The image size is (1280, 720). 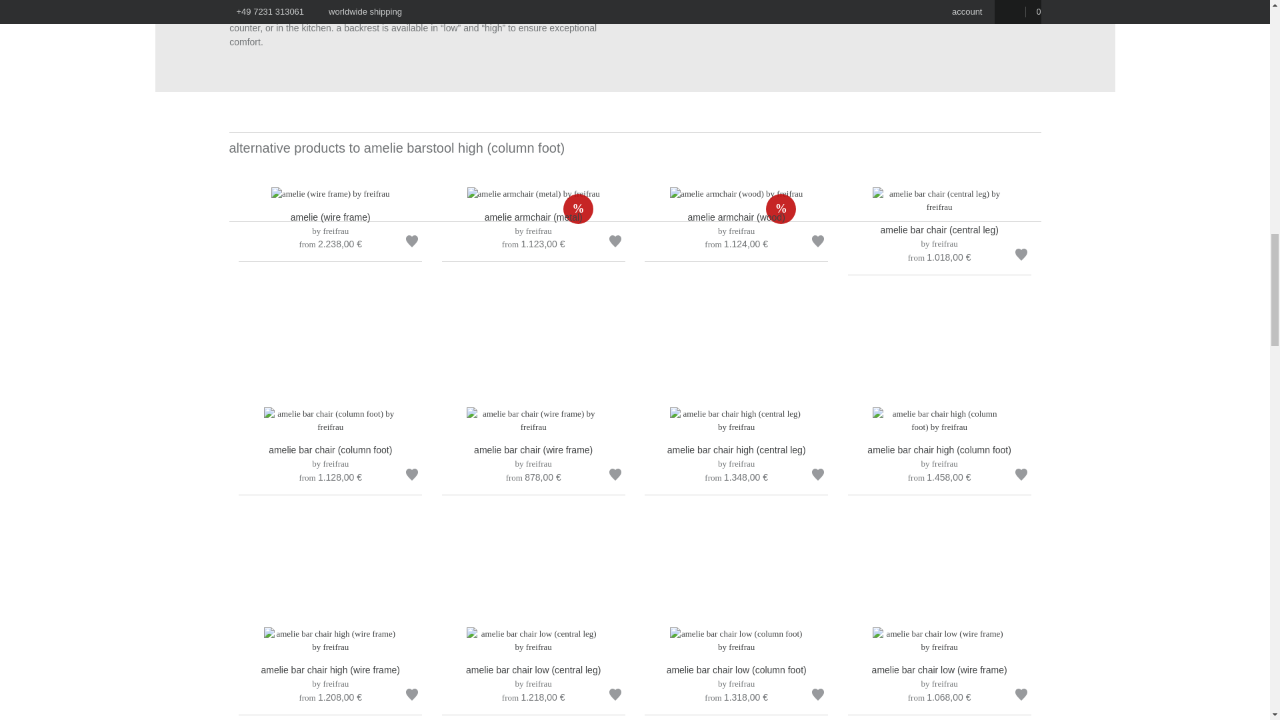 What do you see at coordinates (412, 477) in the screenshot?
I see `add to wishlist` at bounding box center [412, 477].